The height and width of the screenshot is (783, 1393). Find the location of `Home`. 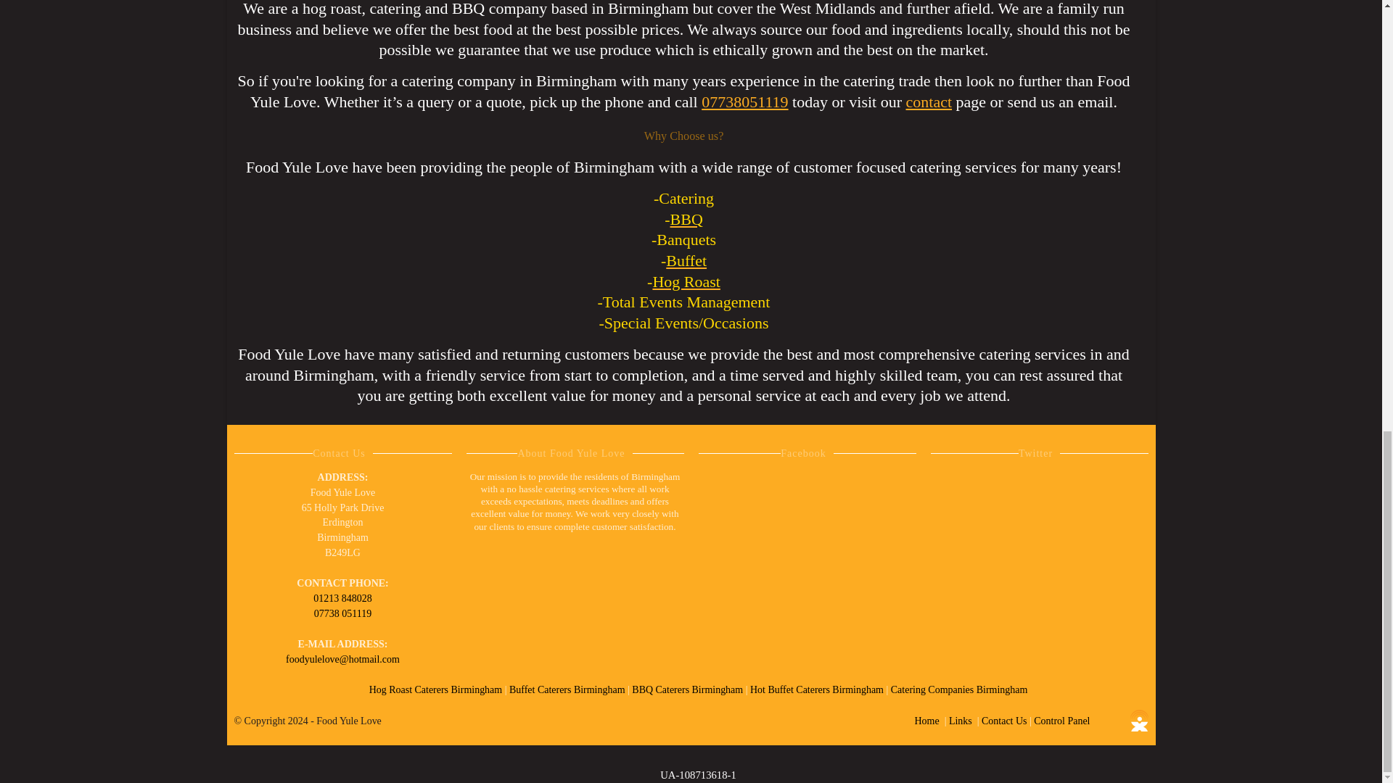

Home is located at coordinates (926, 721).